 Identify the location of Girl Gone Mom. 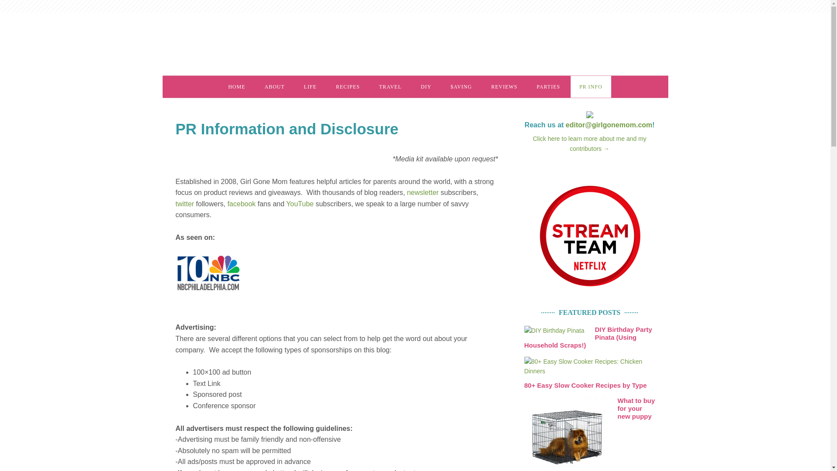
(293, 47).